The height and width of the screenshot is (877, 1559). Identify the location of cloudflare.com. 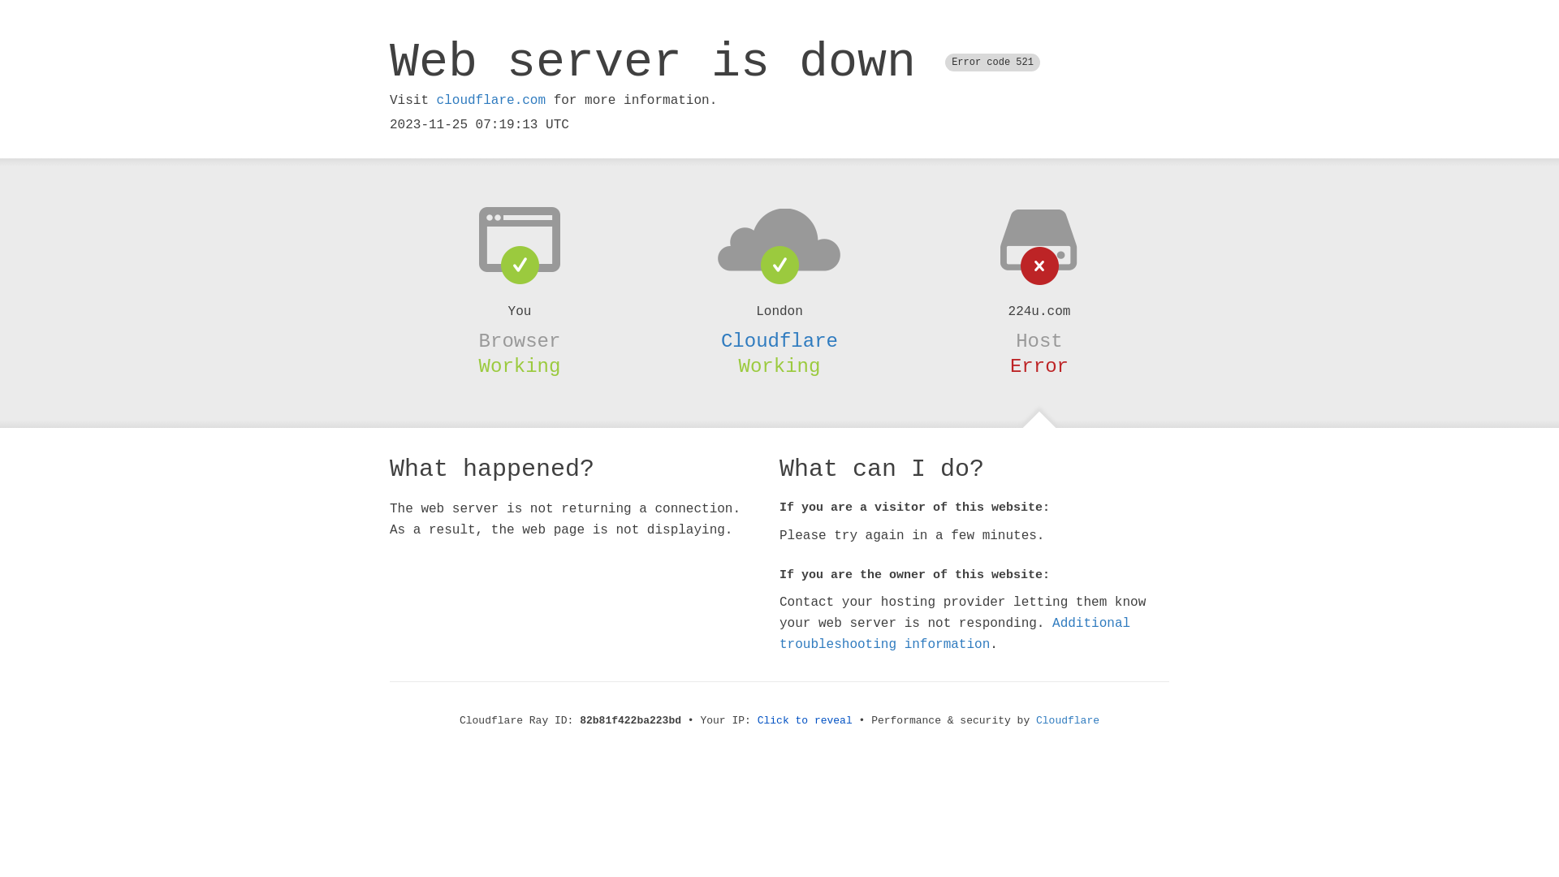
(491, 101).